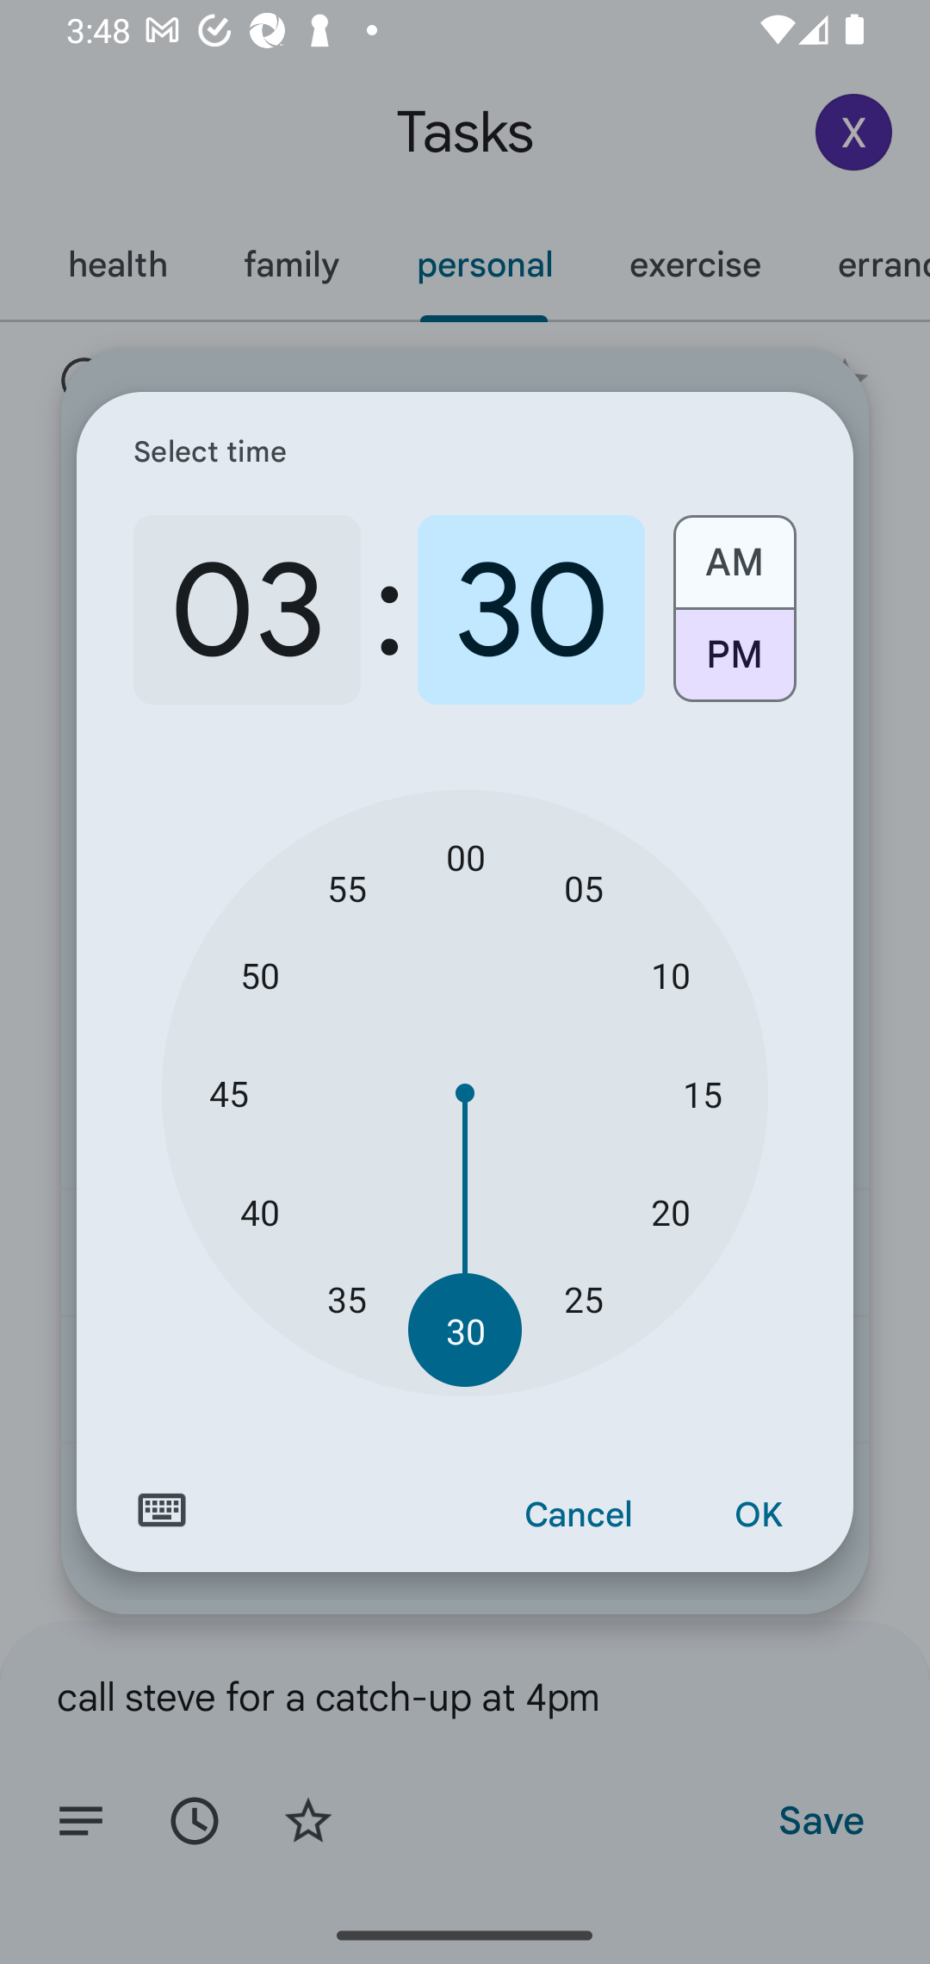 This screenshot has height=1964, width=930. What do you see at coordinates (260, 1211) in the screenshot?
I see `40 40 minutes` at bounding box center [260, 1211].